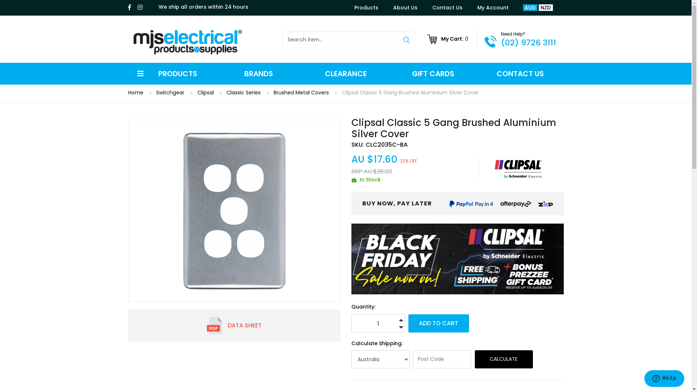 This screenshot has width=697, height=392. I want to click on Classic Series, so click(244, 93).